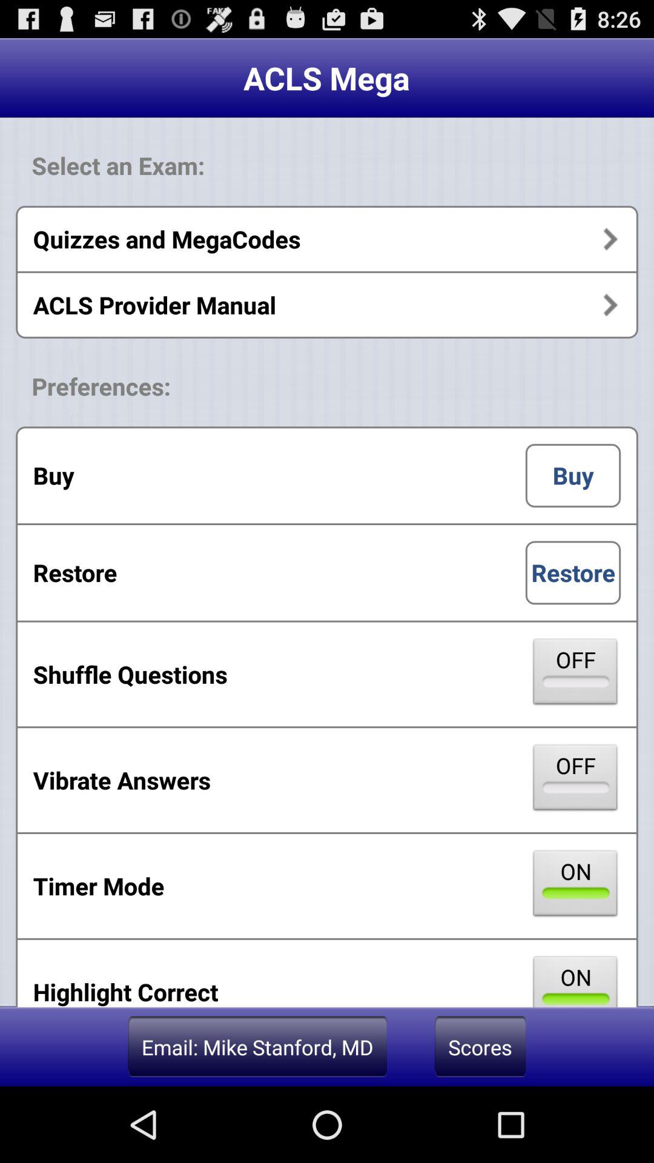  Describe the element at coordinates (327, 239) in the screenshot. I see `select app below the select an exam: item` at that location.